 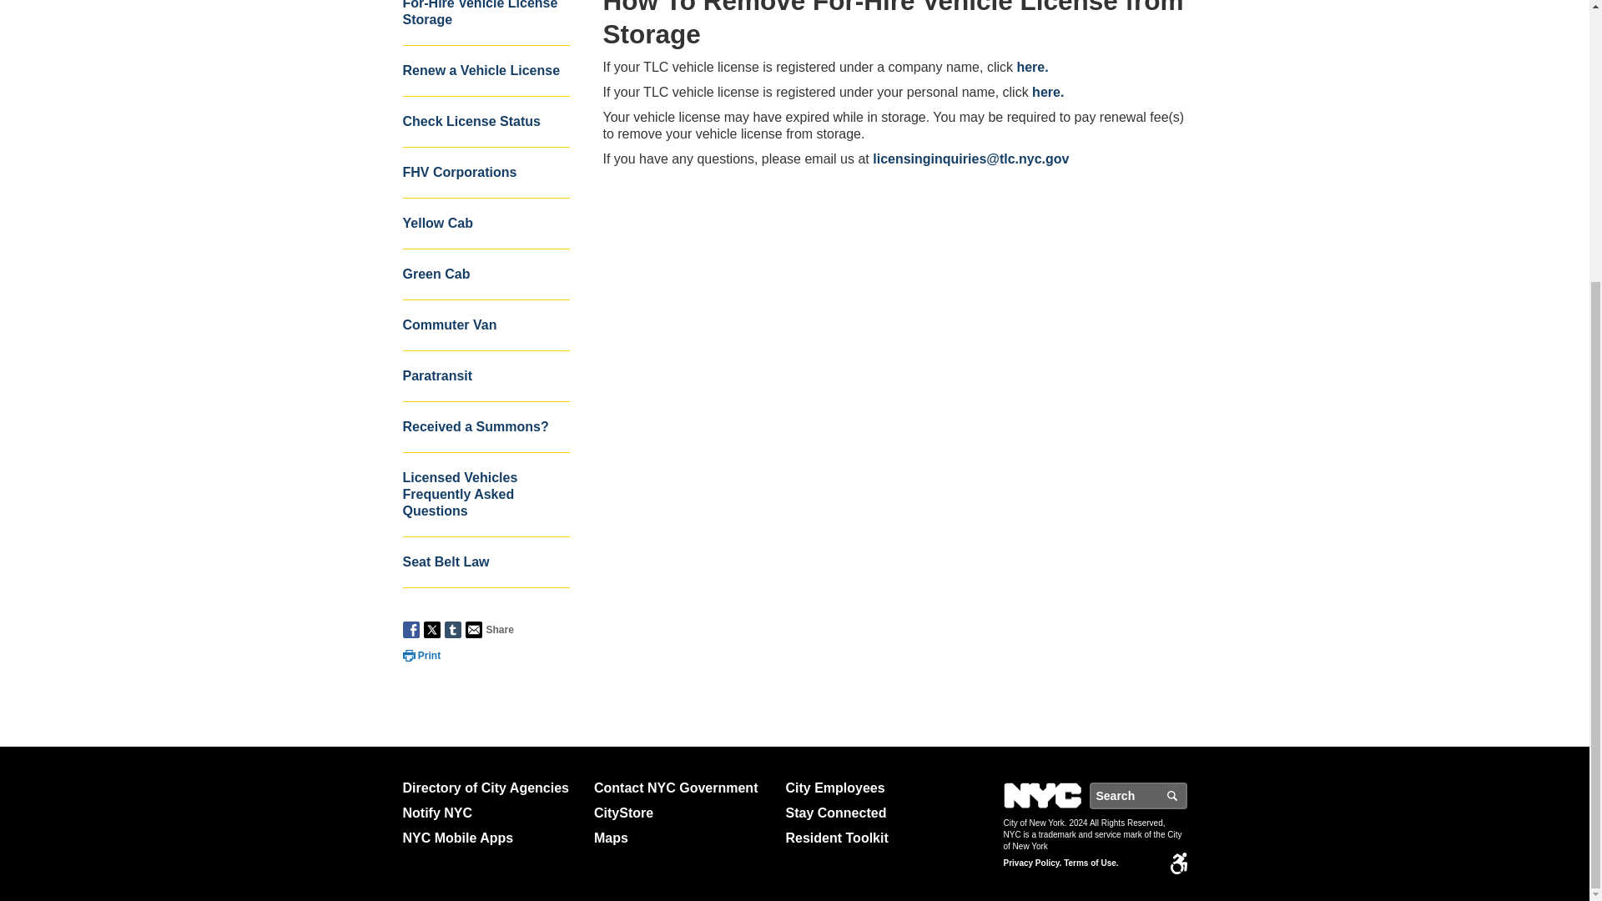 I want to click on Renew a Vehicle License, so click(x=485, y=71).